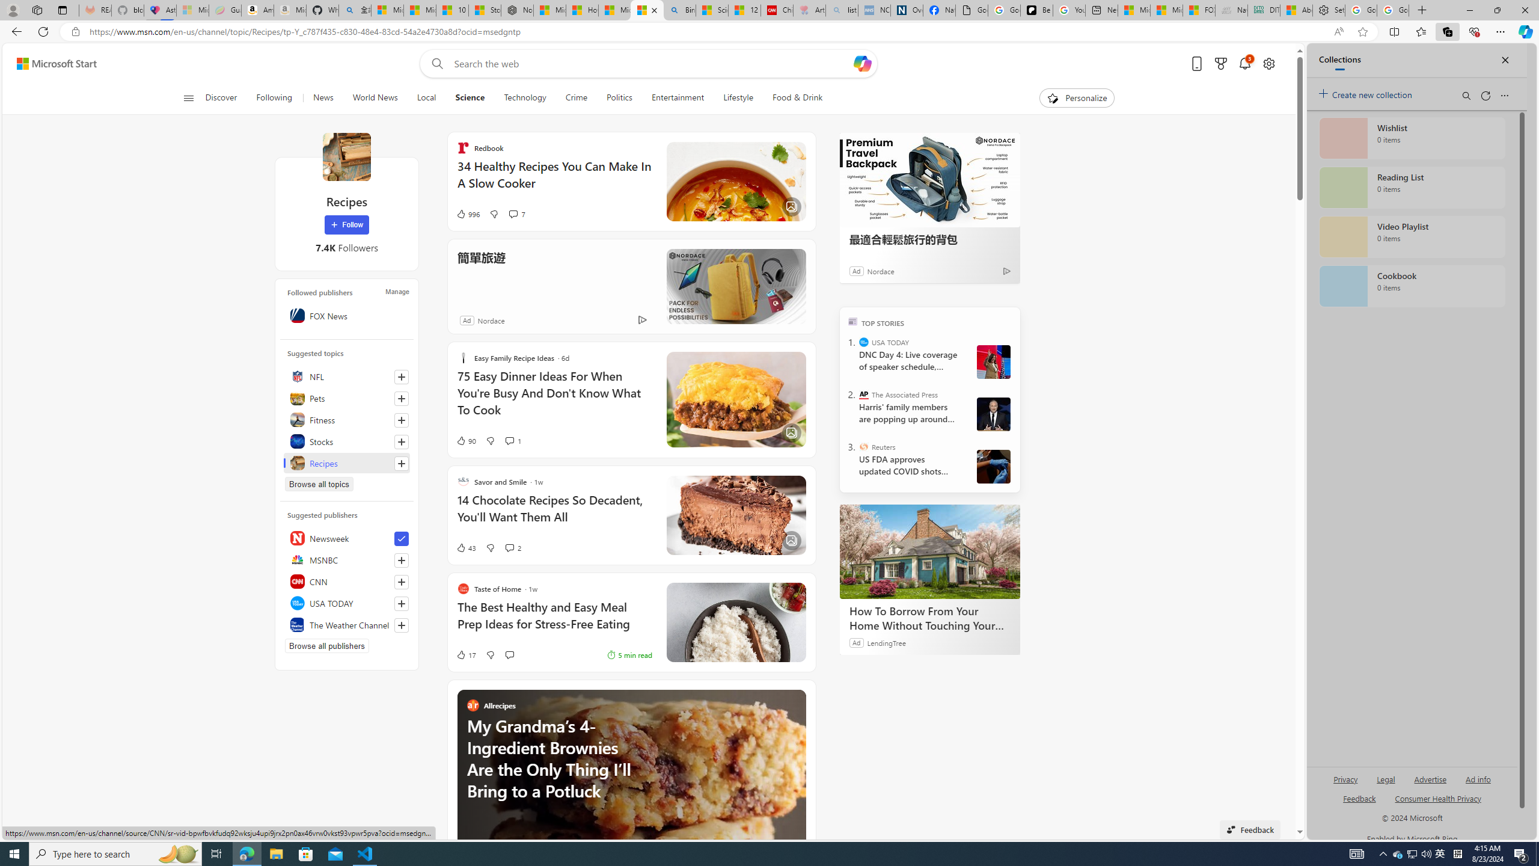  What do you see at coordinates (509, 547) in the screenshot?
I see `View comments 2 Comment` at bounding box center [509, 547].